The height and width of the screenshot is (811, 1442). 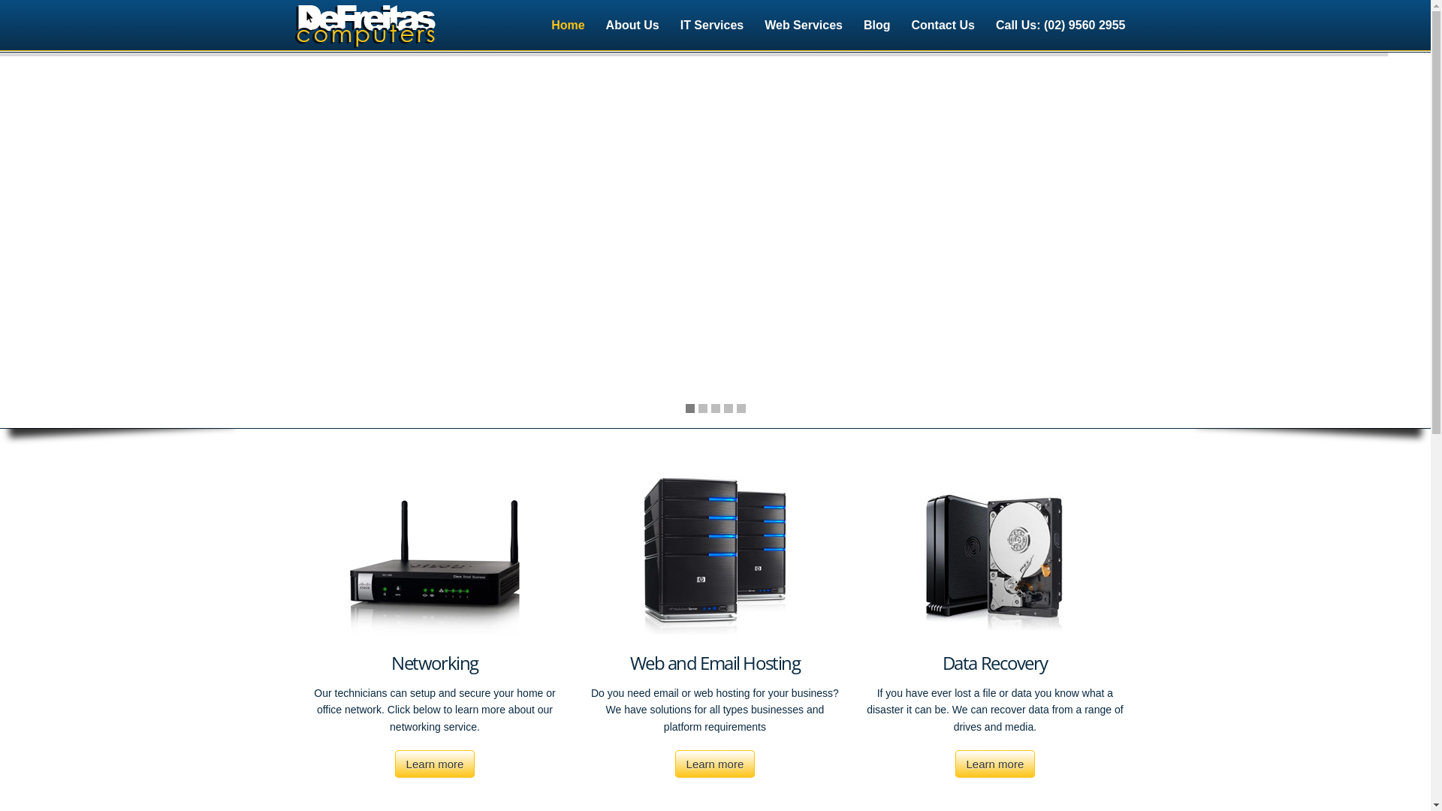 What do you see at coordinates (420, 278) in the screenshot?
I see `Click here to book a consultation >` at bounding box center [420, 278].